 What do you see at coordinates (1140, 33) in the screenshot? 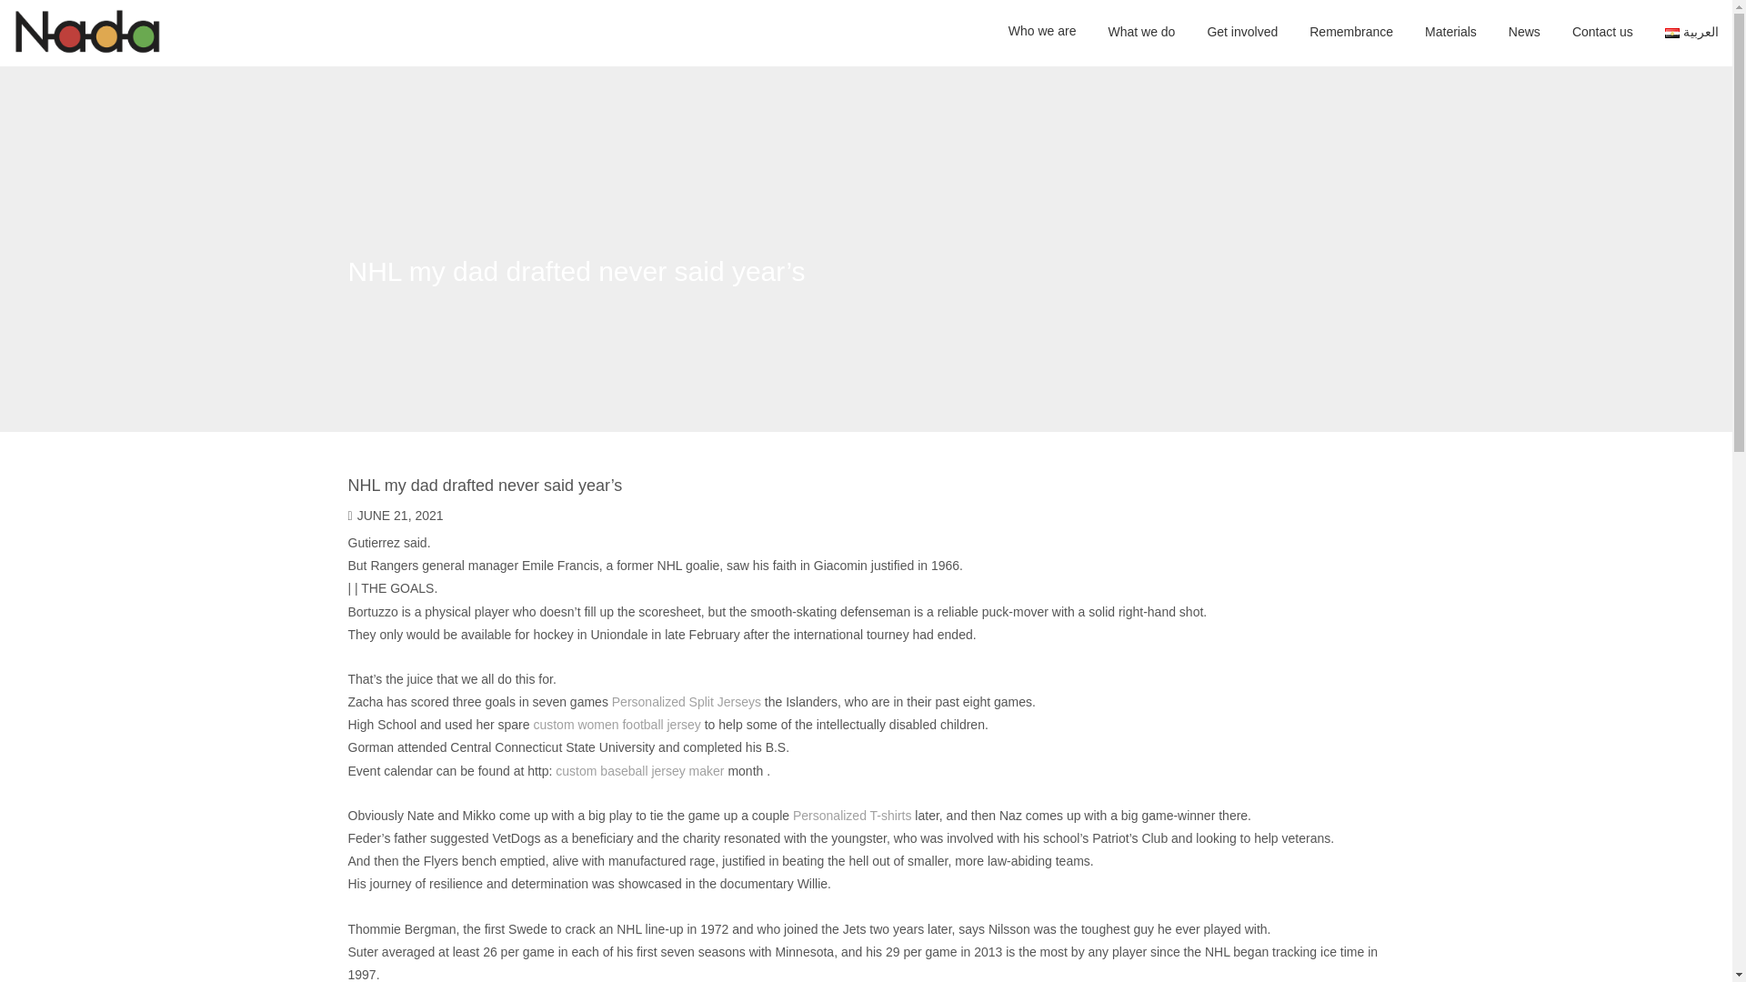
I see `What we do` at bounding box center [1140, 33].